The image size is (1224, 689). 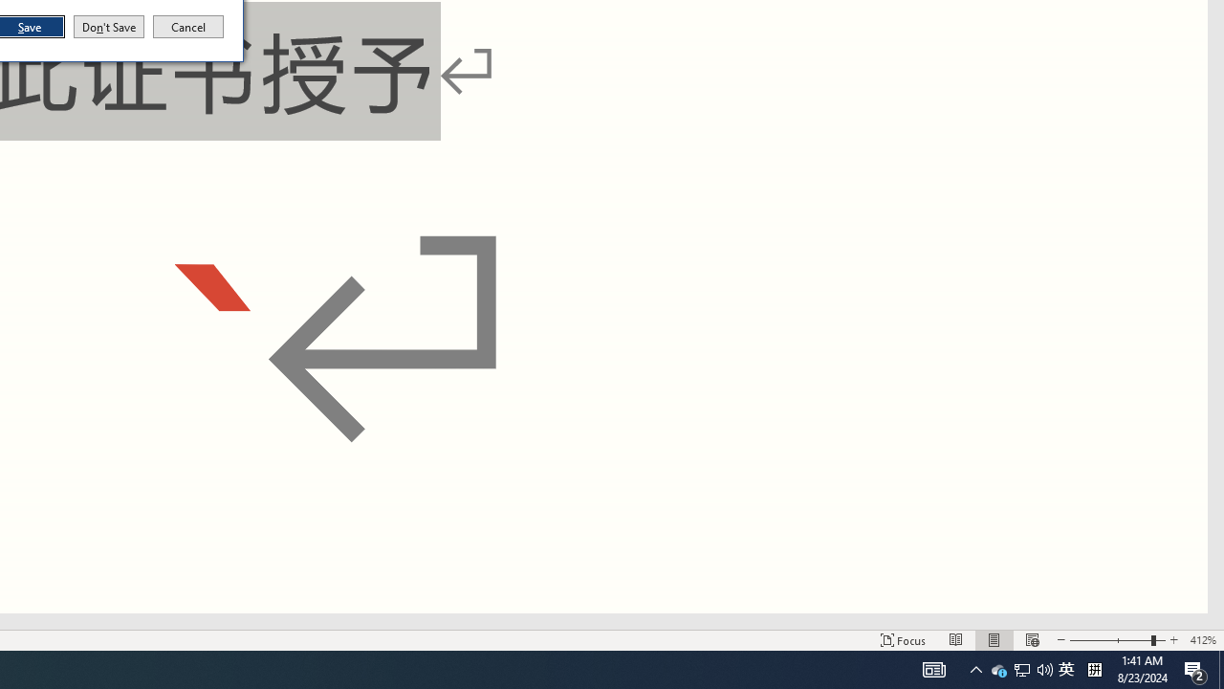 I want to click on AutomationID: 4105, so click(x=109, y=27).